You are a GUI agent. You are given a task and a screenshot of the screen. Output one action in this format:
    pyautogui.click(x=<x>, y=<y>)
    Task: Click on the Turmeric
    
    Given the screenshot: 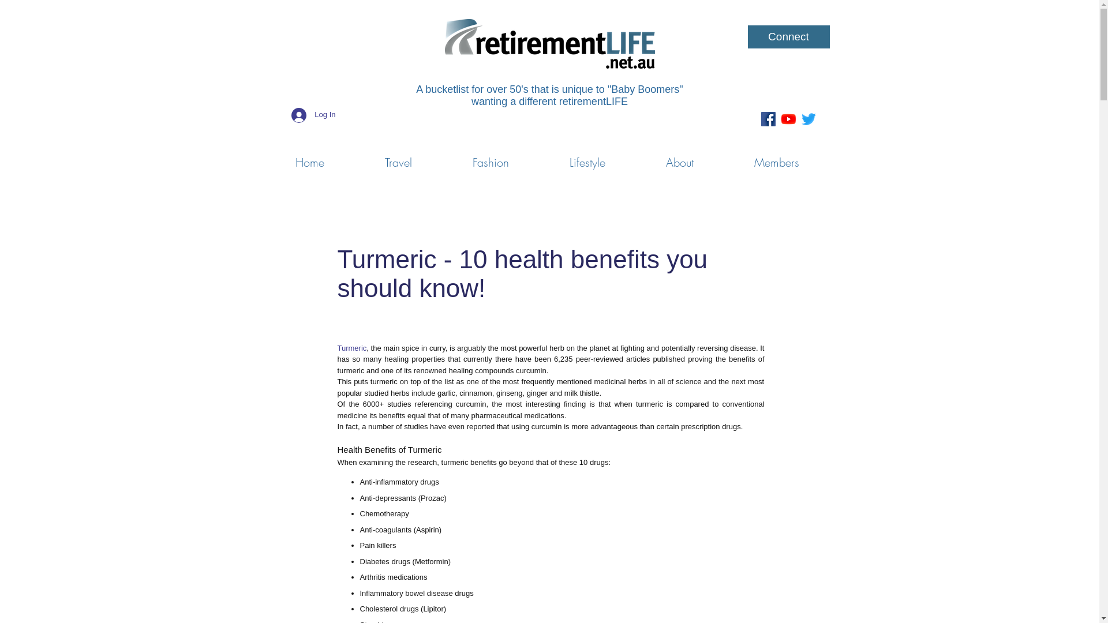 What is the action you would take?
    pyautogui.click(x=352, y=348)
    